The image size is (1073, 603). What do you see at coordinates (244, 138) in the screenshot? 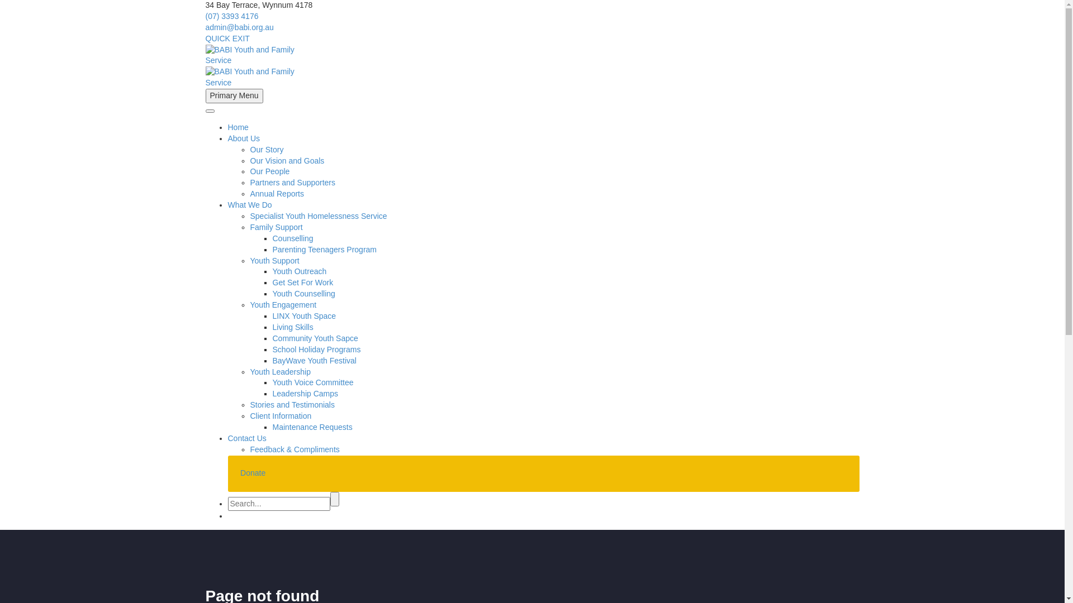
I see `About Us` at bounding box center [244, 138].